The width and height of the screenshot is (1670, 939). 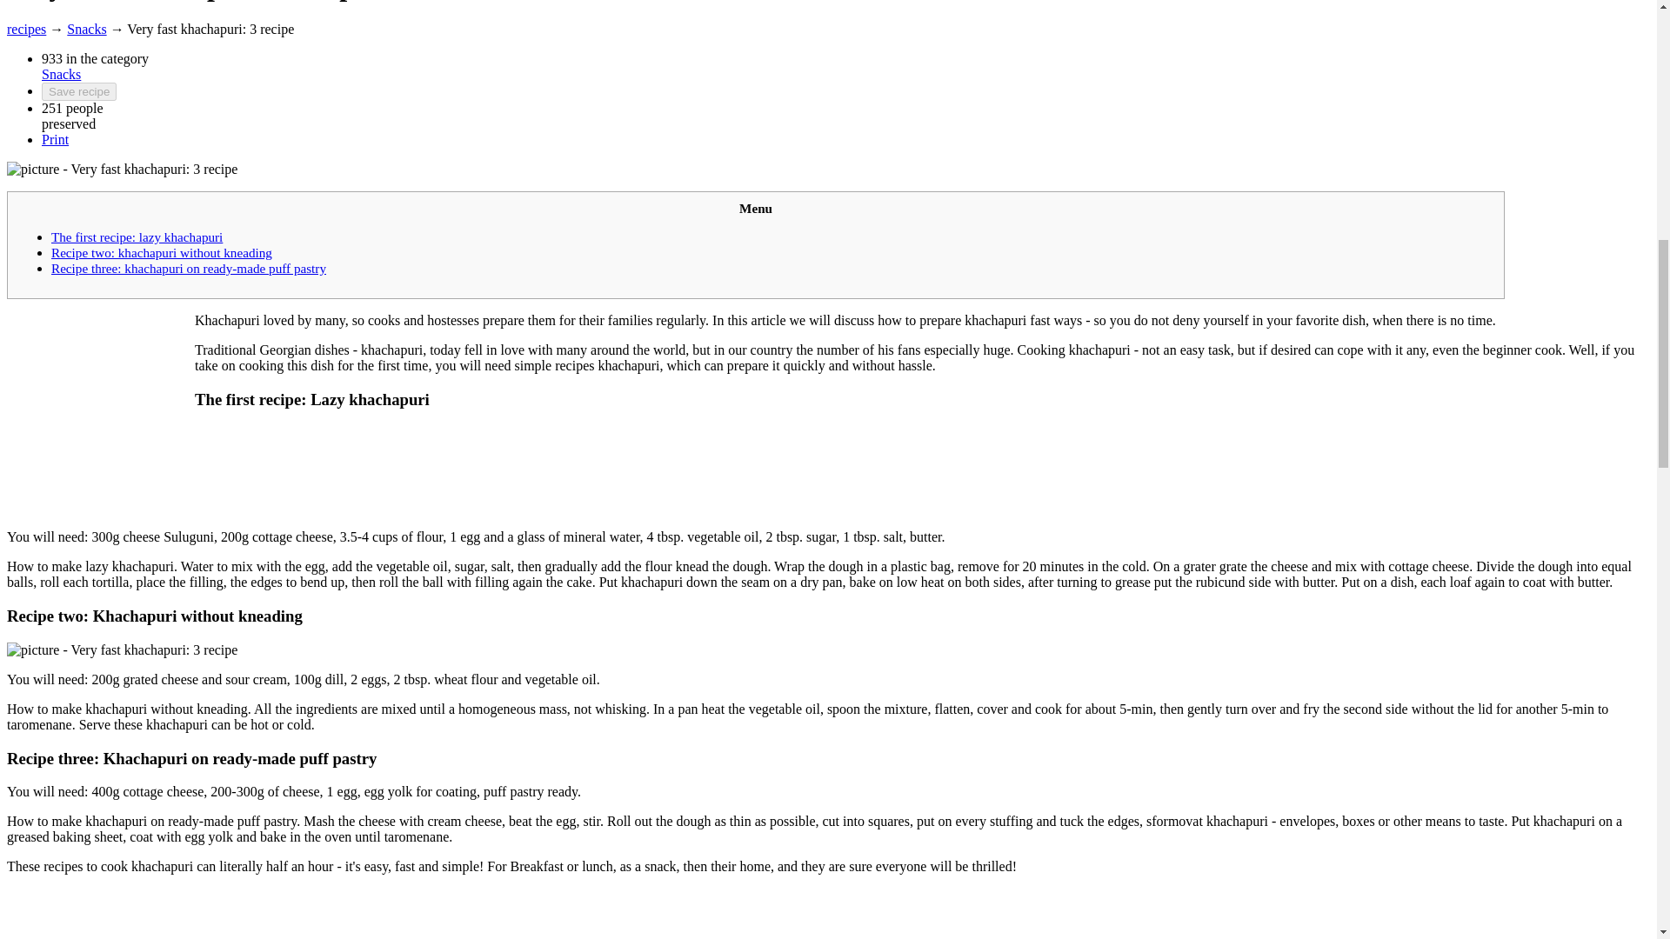 I want to click on picture - Very fast khachapuri: 3 recipe, so click(x=122, y=169).